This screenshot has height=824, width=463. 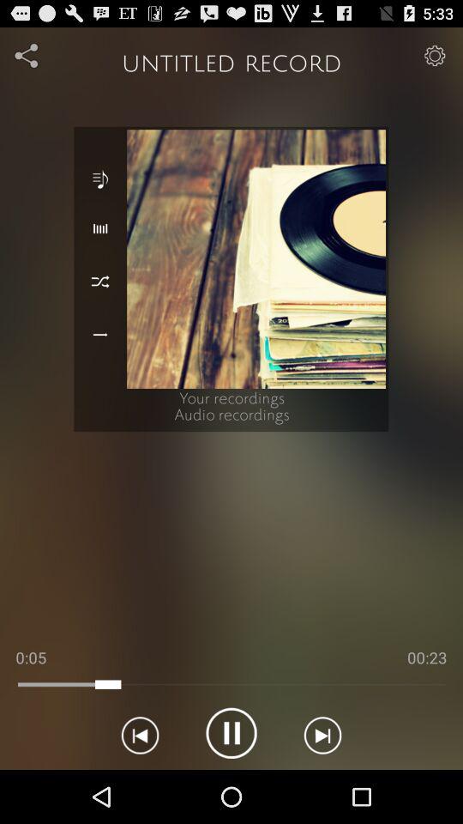 What do you see at coordinates (27, 55) in the screenshot?
I see `go to setting` at bounding box center [27, 55].